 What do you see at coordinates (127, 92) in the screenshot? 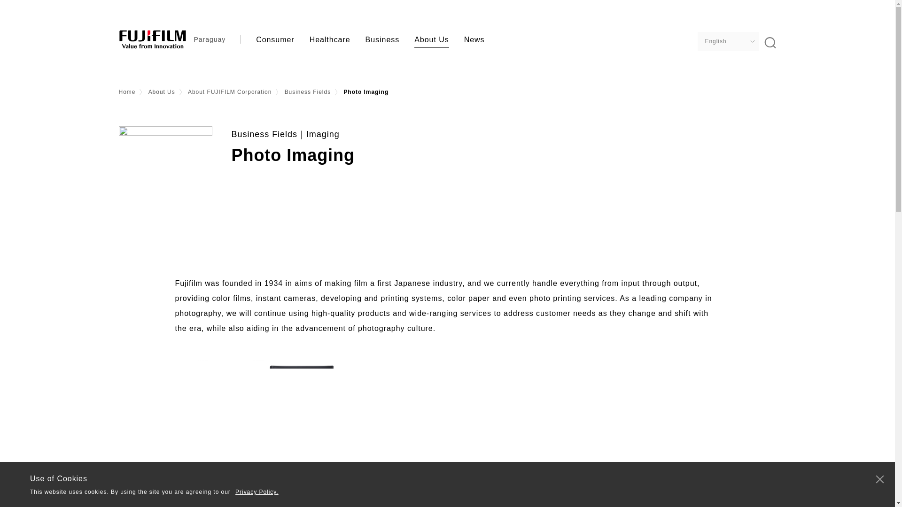
I see `Home` at bounding box center [127, 92].